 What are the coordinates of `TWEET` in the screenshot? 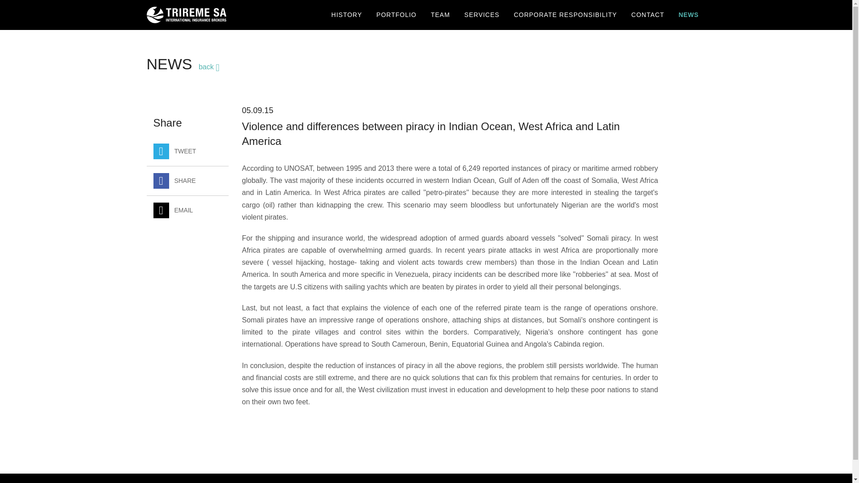 It's located at (187, 155).